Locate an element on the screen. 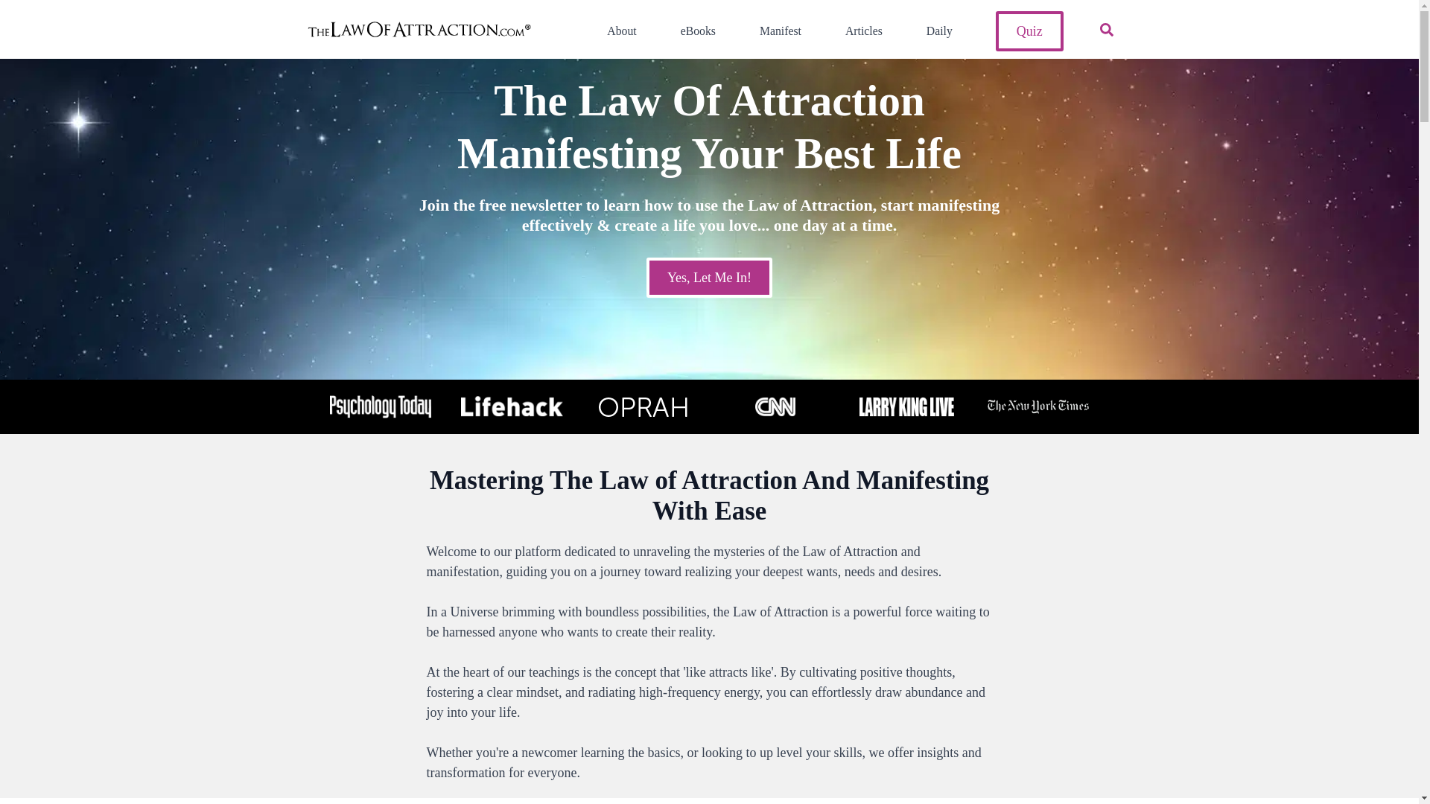  Articles is located at coordinates (858, 31).